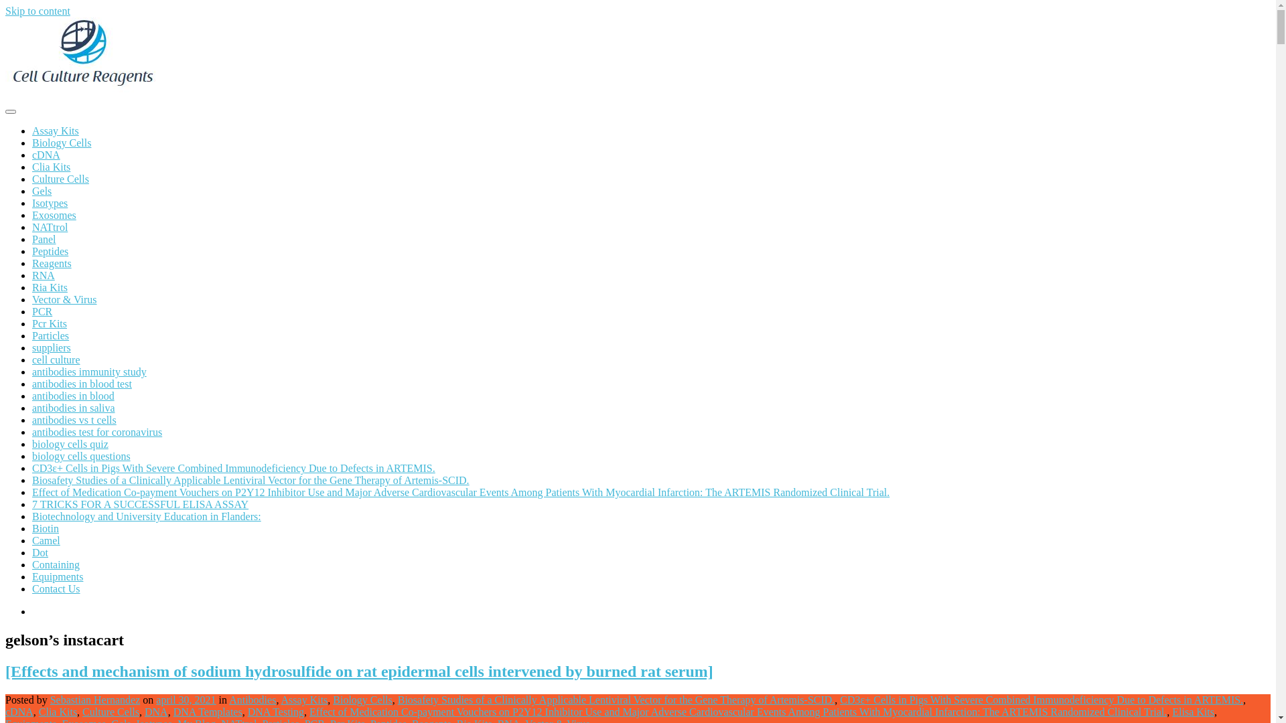 This screenshot has height=723, width=1286. I want to click on DNA Templates, so click(208, 712).